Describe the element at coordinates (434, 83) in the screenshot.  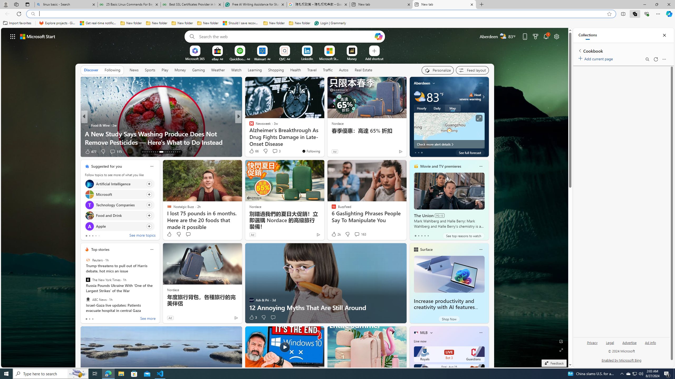
I see `My location` at that location.